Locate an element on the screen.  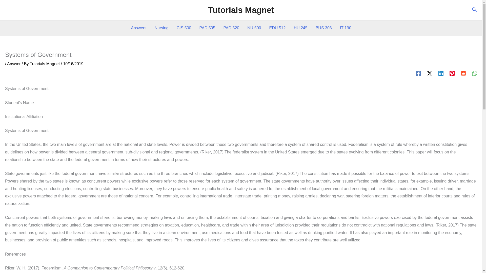
Nursing is located at coordinates (161, 28).